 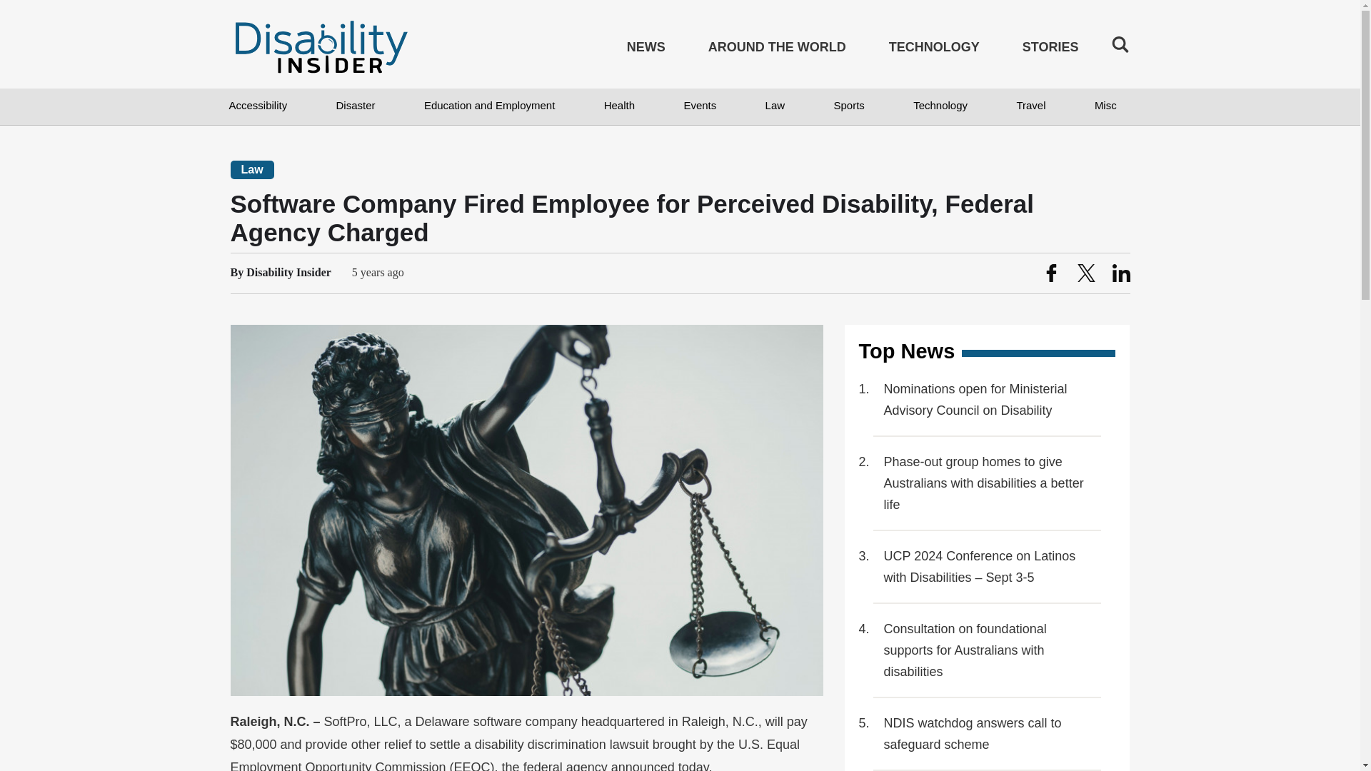 I want to click on Education and Employment, so click(x=489, y=106).